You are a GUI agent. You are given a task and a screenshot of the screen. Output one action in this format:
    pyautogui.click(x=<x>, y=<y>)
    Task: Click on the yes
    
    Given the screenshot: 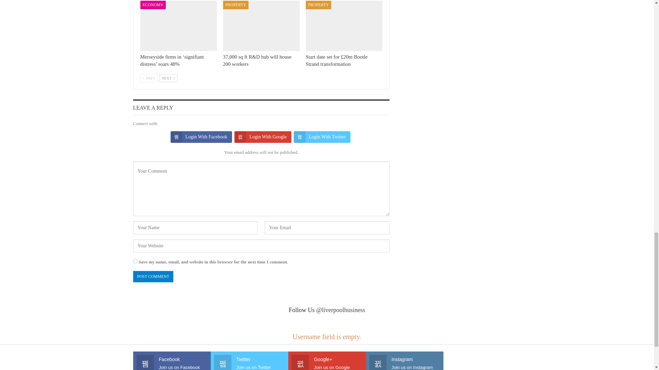 What is the action you would take?
    pyautogui.click(x=135, y=261)
    